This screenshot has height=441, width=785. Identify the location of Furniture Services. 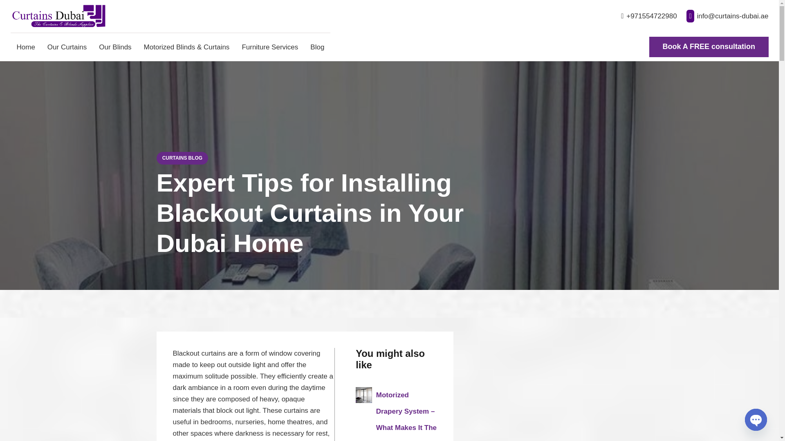
(270, 47).